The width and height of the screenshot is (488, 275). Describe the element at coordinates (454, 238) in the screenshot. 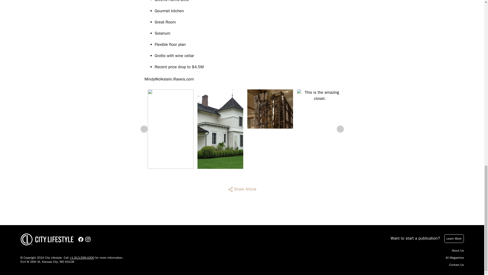

I see `Learn More` at that location.